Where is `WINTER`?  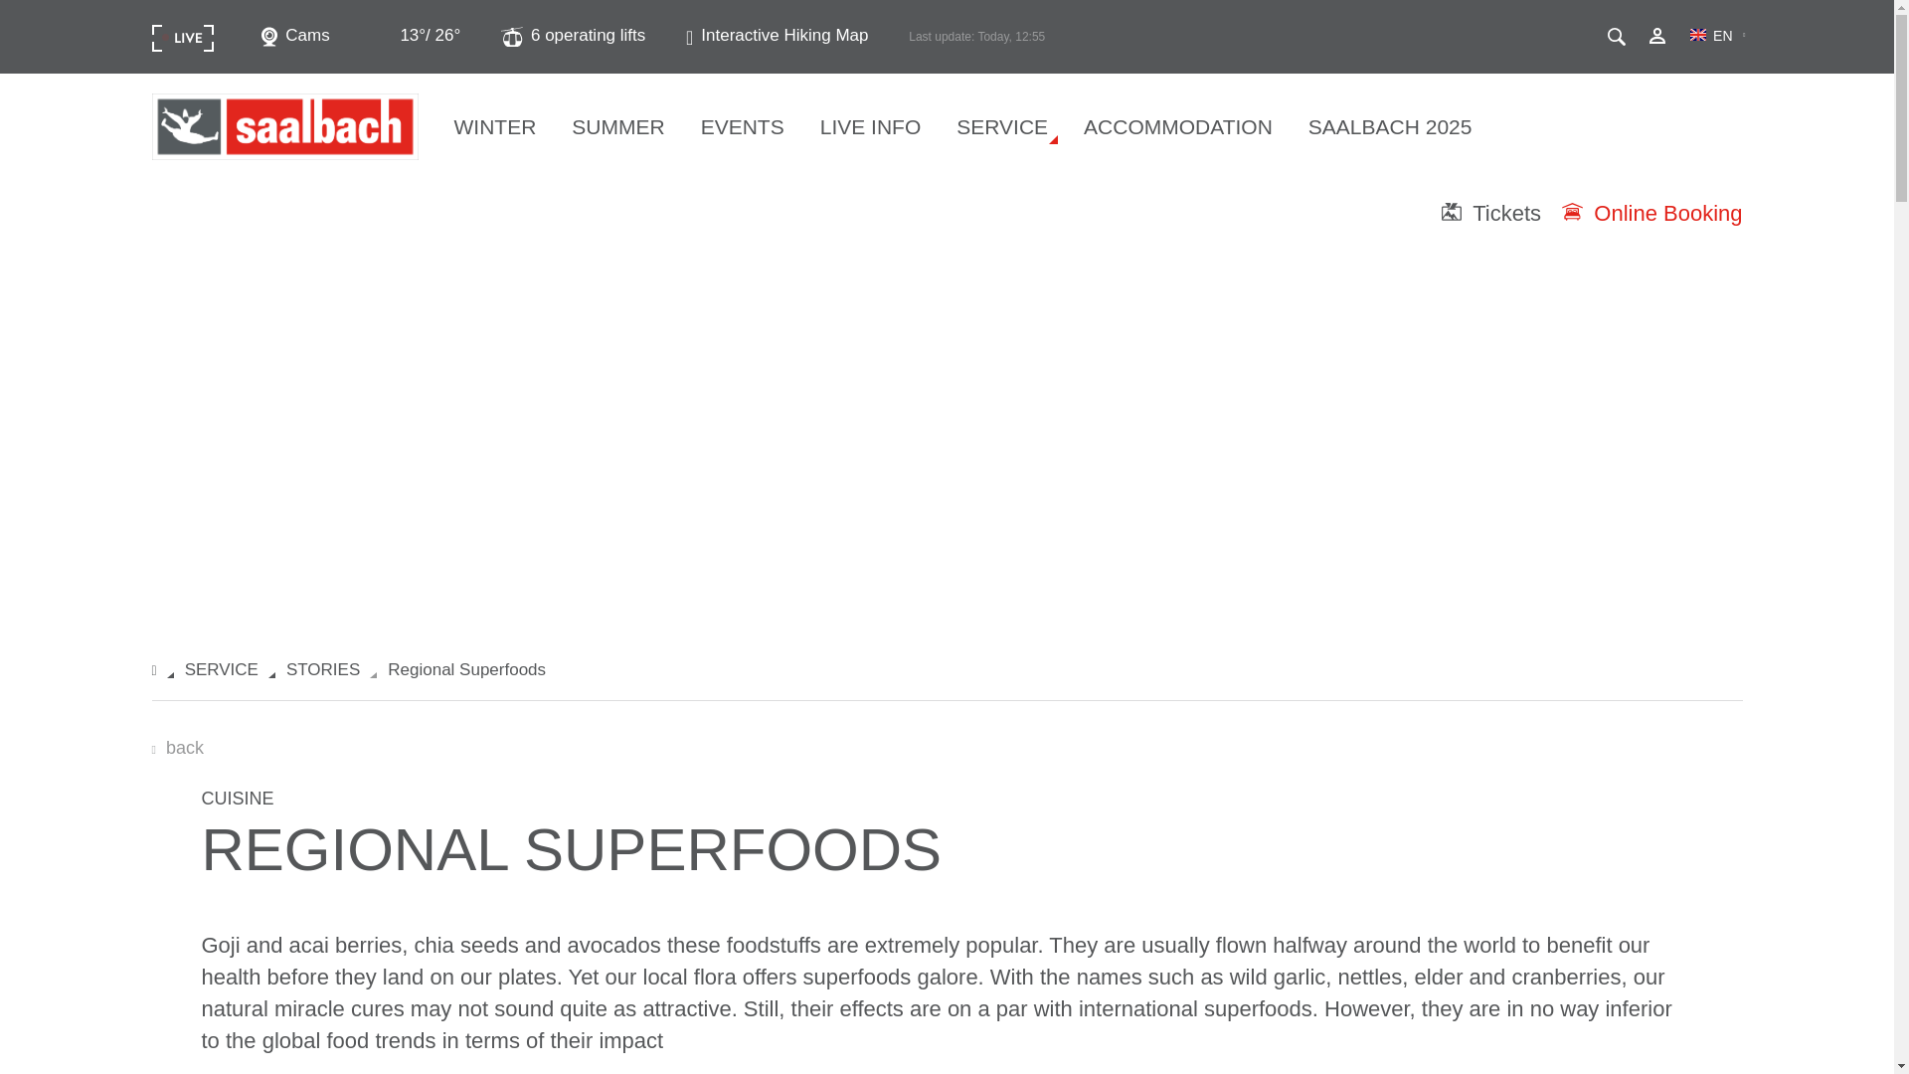
WINTER is located at coordinates (493, 136).